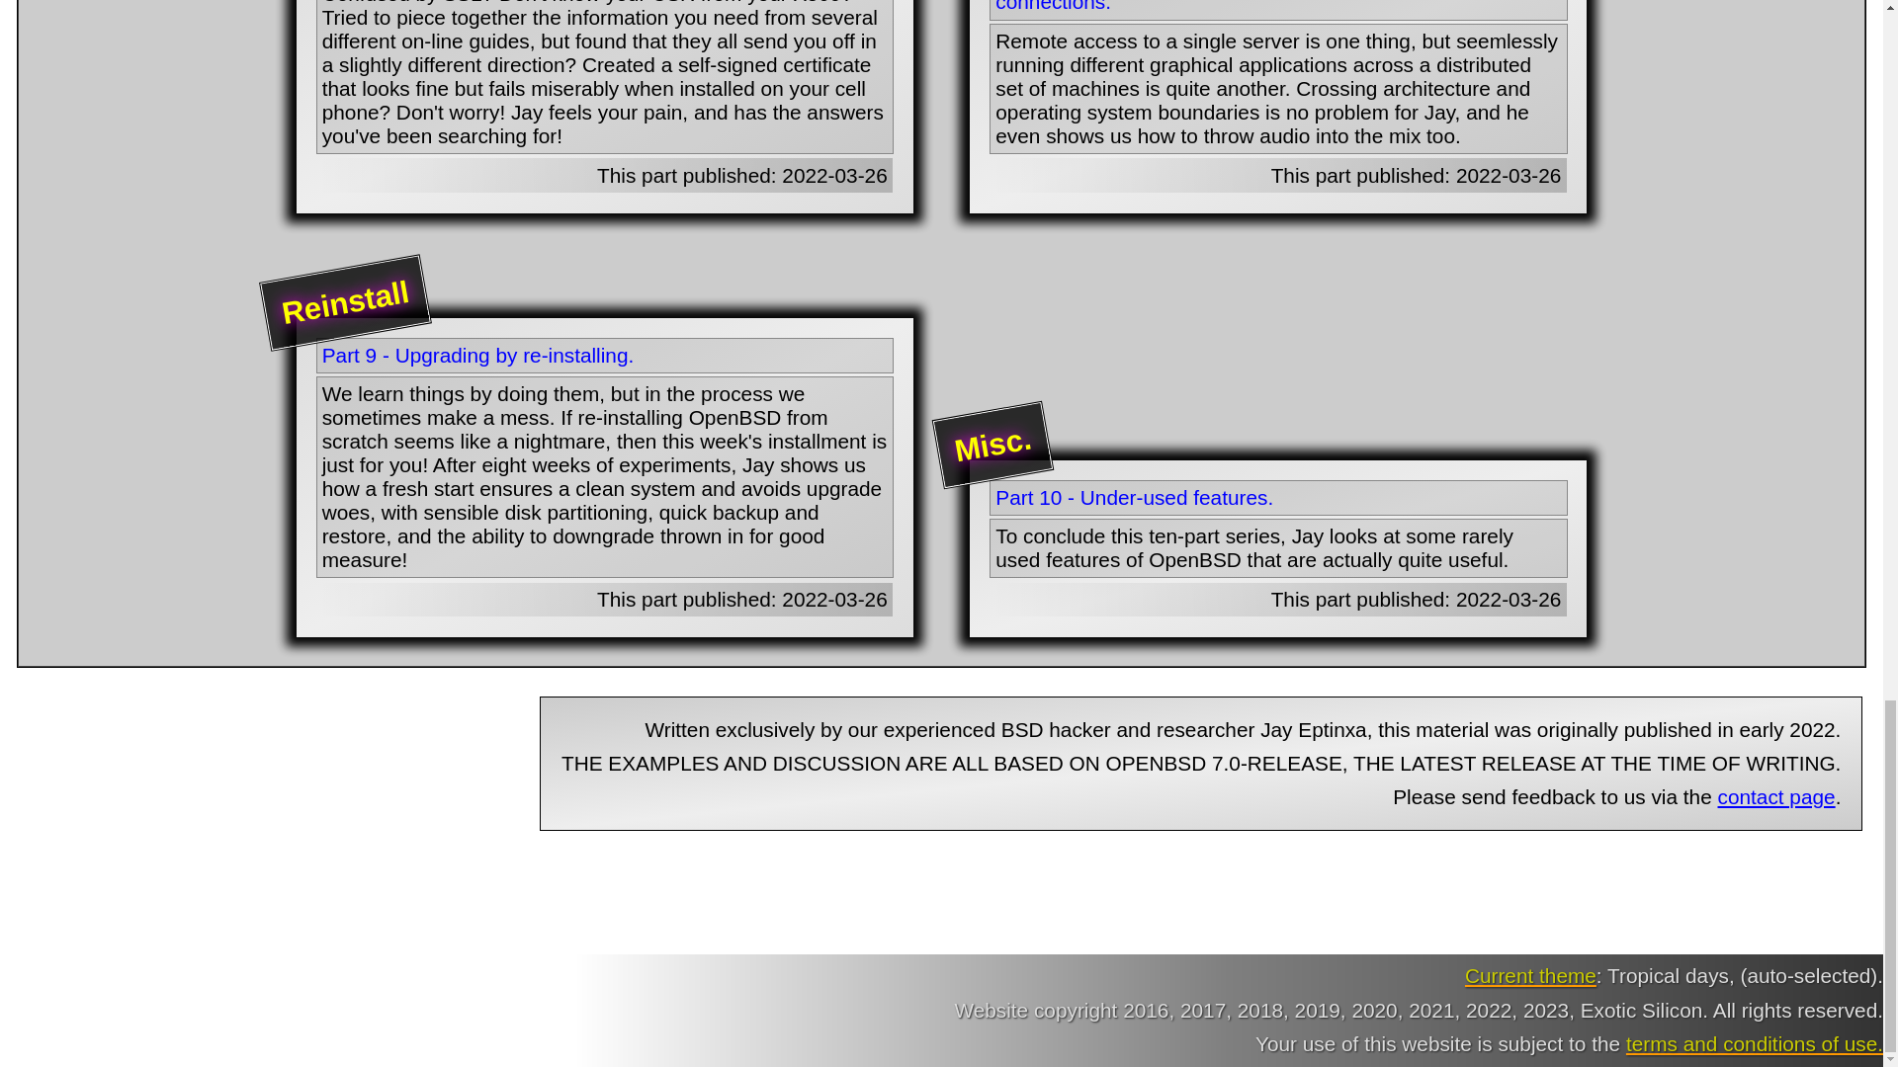 The width and height of the screenshot is (1898, 1067). I want to click on contact page, so click(1775, 796).